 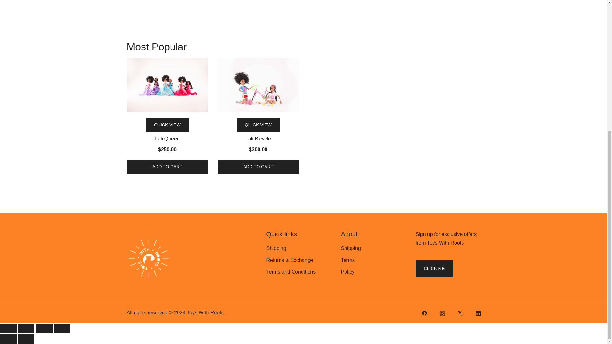 What do you see at coordinates (258, 167) in the screenshot?
I see `ADD TO CART` at bounding box center [258, 167].